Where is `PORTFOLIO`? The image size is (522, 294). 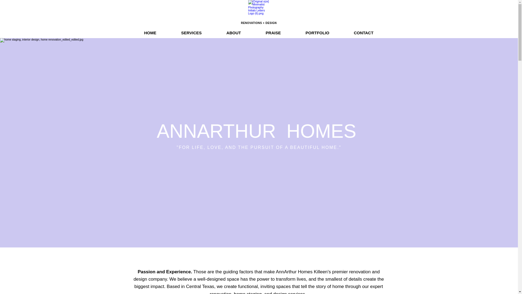 PORTFOLIO is located at coordinates (317, 33).